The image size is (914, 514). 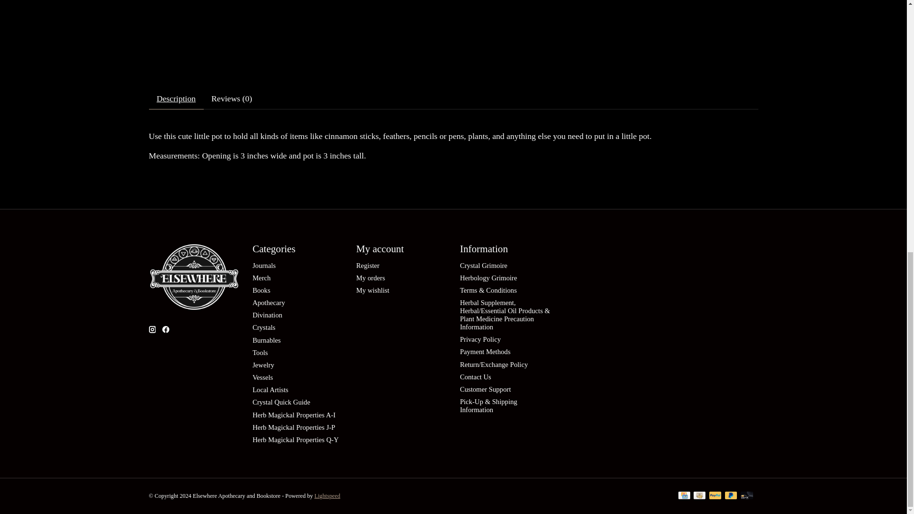 What do you see at coordinates (483, 265) in the screenshot?
I see `Crystal Grimoire` at bounding box center [483, 265].